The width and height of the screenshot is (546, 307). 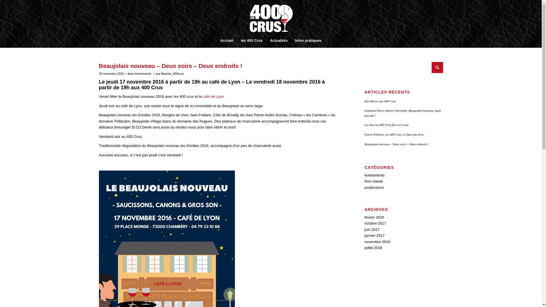 What do you see at coordinates (172, 74) in the screenshot?
I see `Maxime_400crus` at bounding box center [172, 74].